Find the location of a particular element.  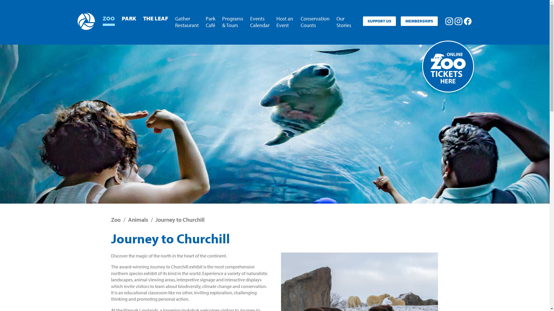

Gather Restaurant is located at coordinates (187, 21).